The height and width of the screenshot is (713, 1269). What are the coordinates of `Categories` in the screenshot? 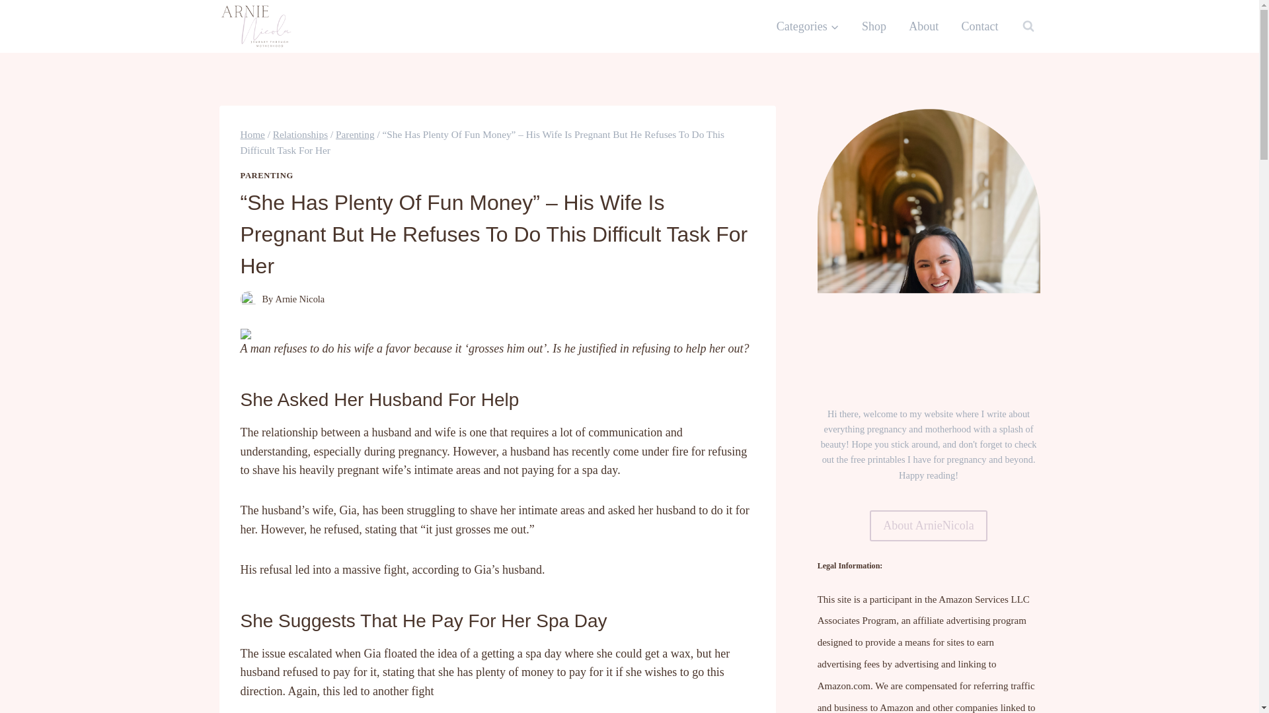 It's located at (808, 26).